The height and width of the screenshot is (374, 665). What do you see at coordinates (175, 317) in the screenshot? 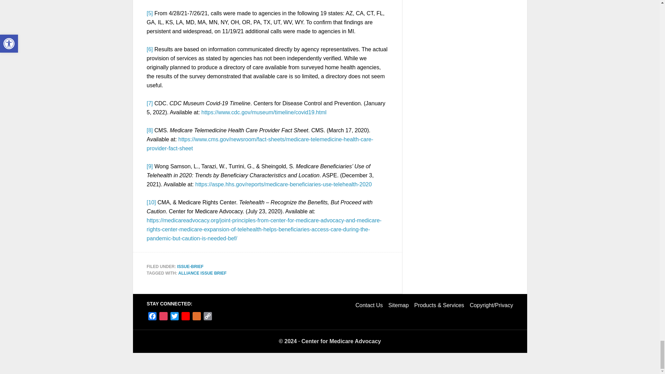
I see `Twitter` at bounding box center [175, 317].